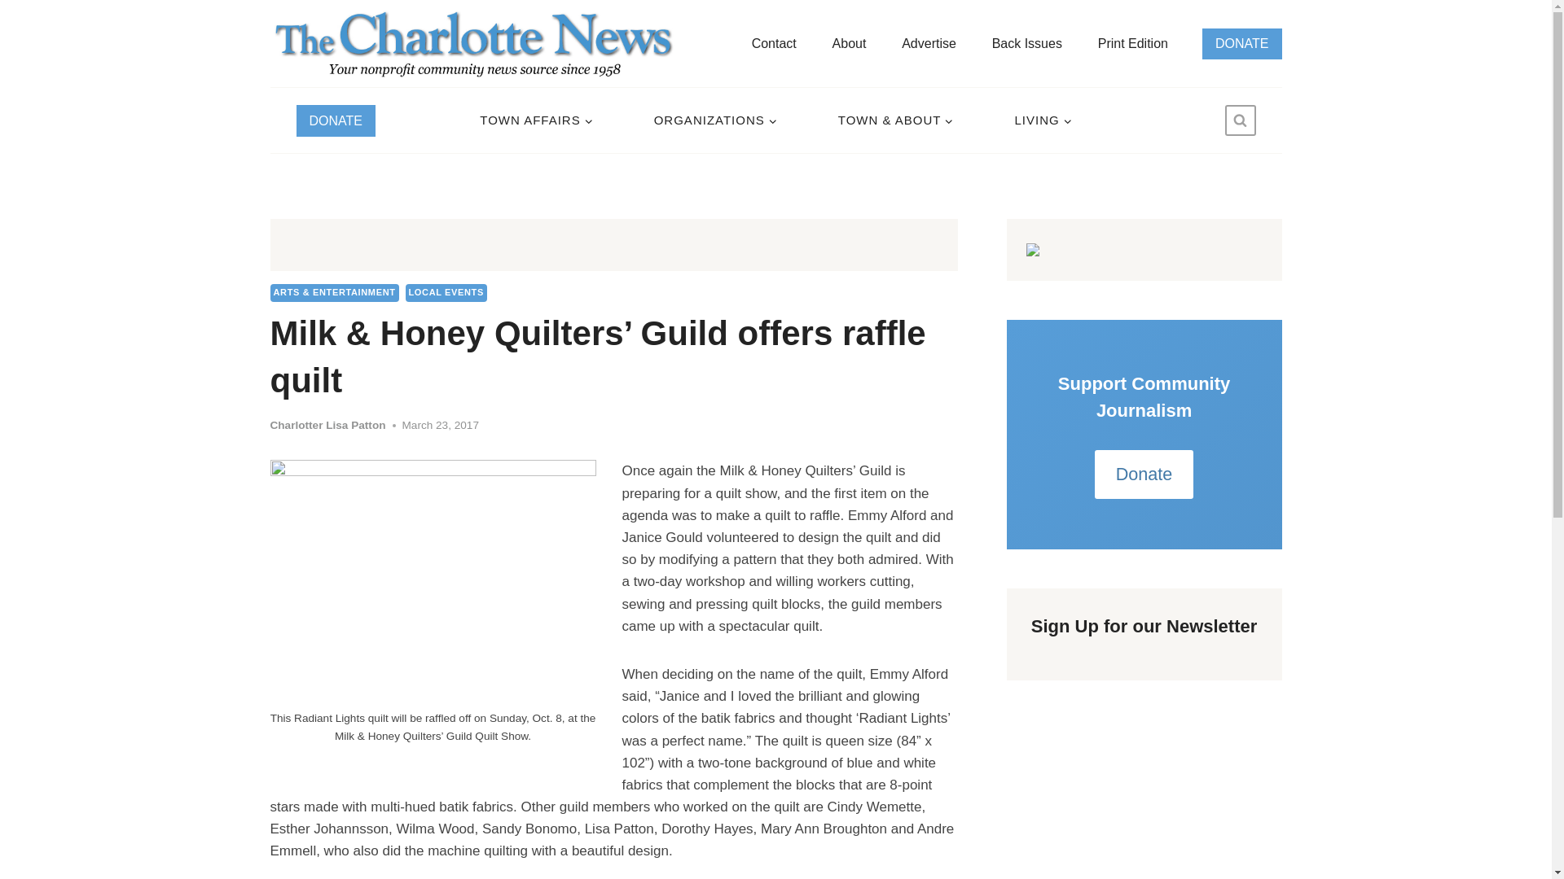  I want to click on Contact, so click(774, 43).